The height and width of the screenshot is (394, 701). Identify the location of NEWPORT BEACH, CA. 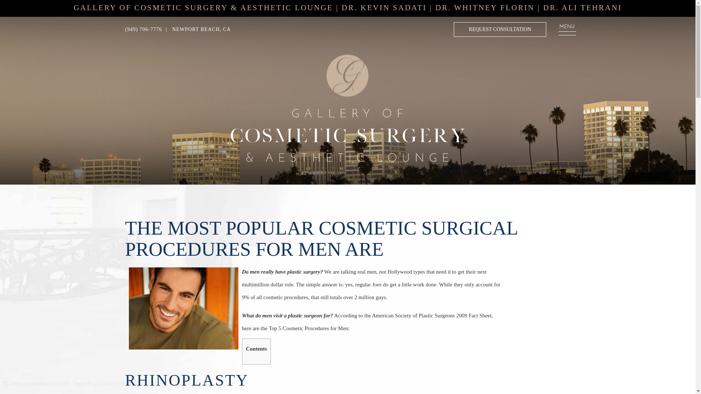
(200, 29).